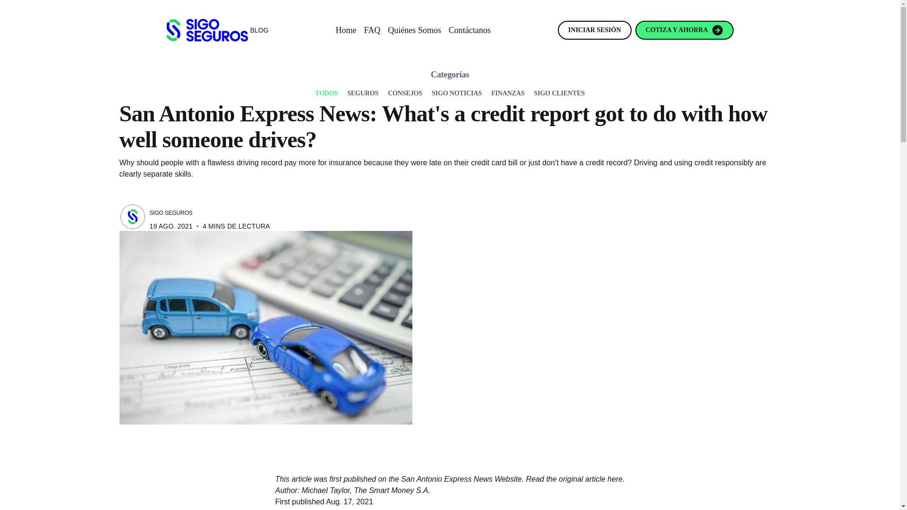 The image size is (907, 510). I want to click on BLOG, so click(217, 30).